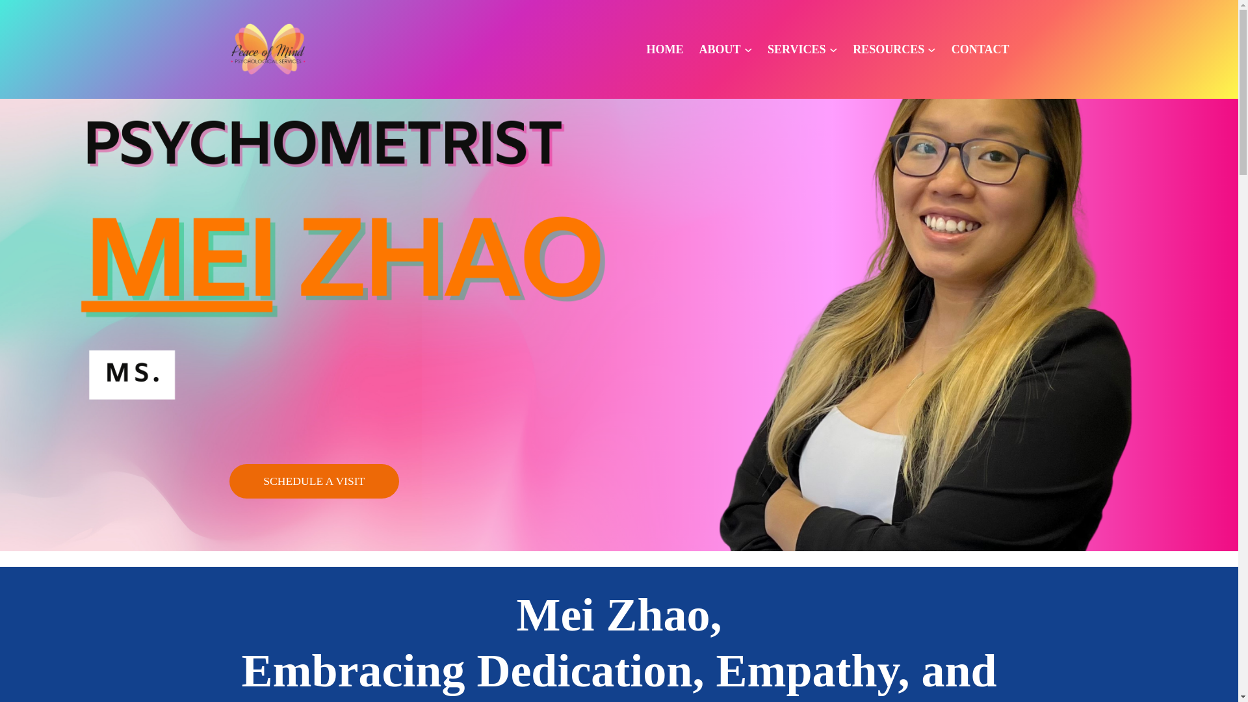  Describe the element at coordinates (664, 49) in the screenshot. I see `HOME` at that location.